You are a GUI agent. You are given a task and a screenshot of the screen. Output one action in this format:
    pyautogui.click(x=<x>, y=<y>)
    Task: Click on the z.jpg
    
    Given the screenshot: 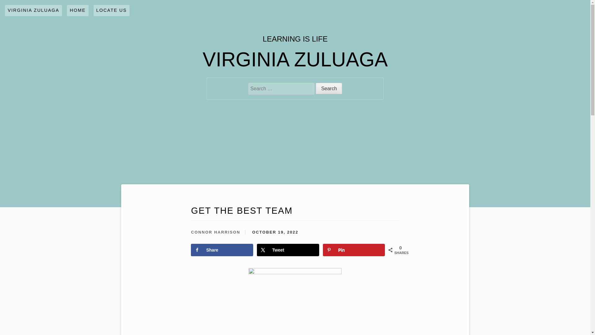 What is the action you would take?
    pyautogui.click(x=295, y=301)
    